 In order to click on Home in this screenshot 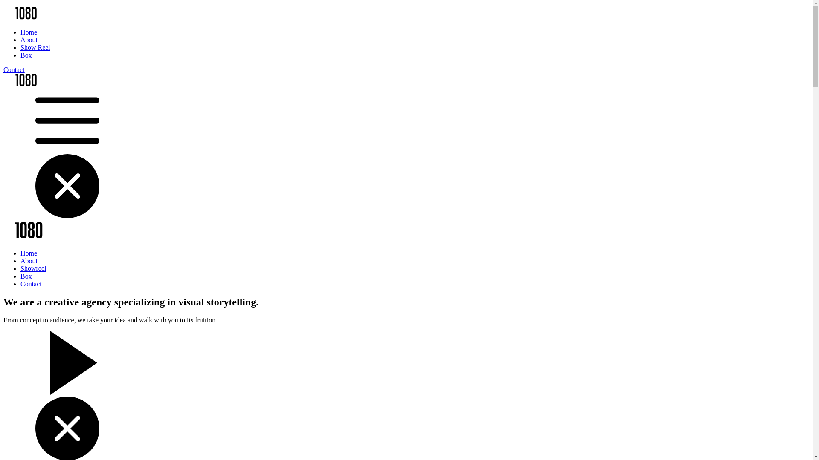, I will do `click(29, 253)`.